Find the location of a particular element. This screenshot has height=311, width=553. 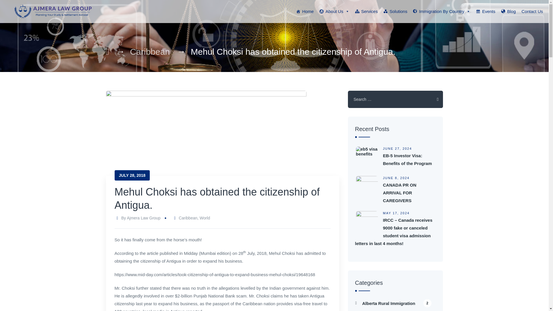

Immigration By Country is located at coordinates (442, 12).